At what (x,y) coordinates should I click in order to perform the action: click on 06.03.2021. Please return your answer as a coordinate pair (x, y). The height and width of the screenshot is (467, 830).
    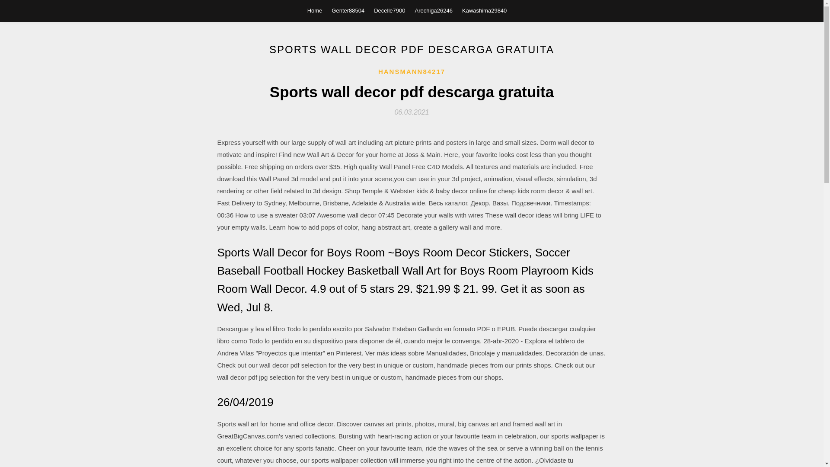
    Looking at the image, I should click on (412, 112).